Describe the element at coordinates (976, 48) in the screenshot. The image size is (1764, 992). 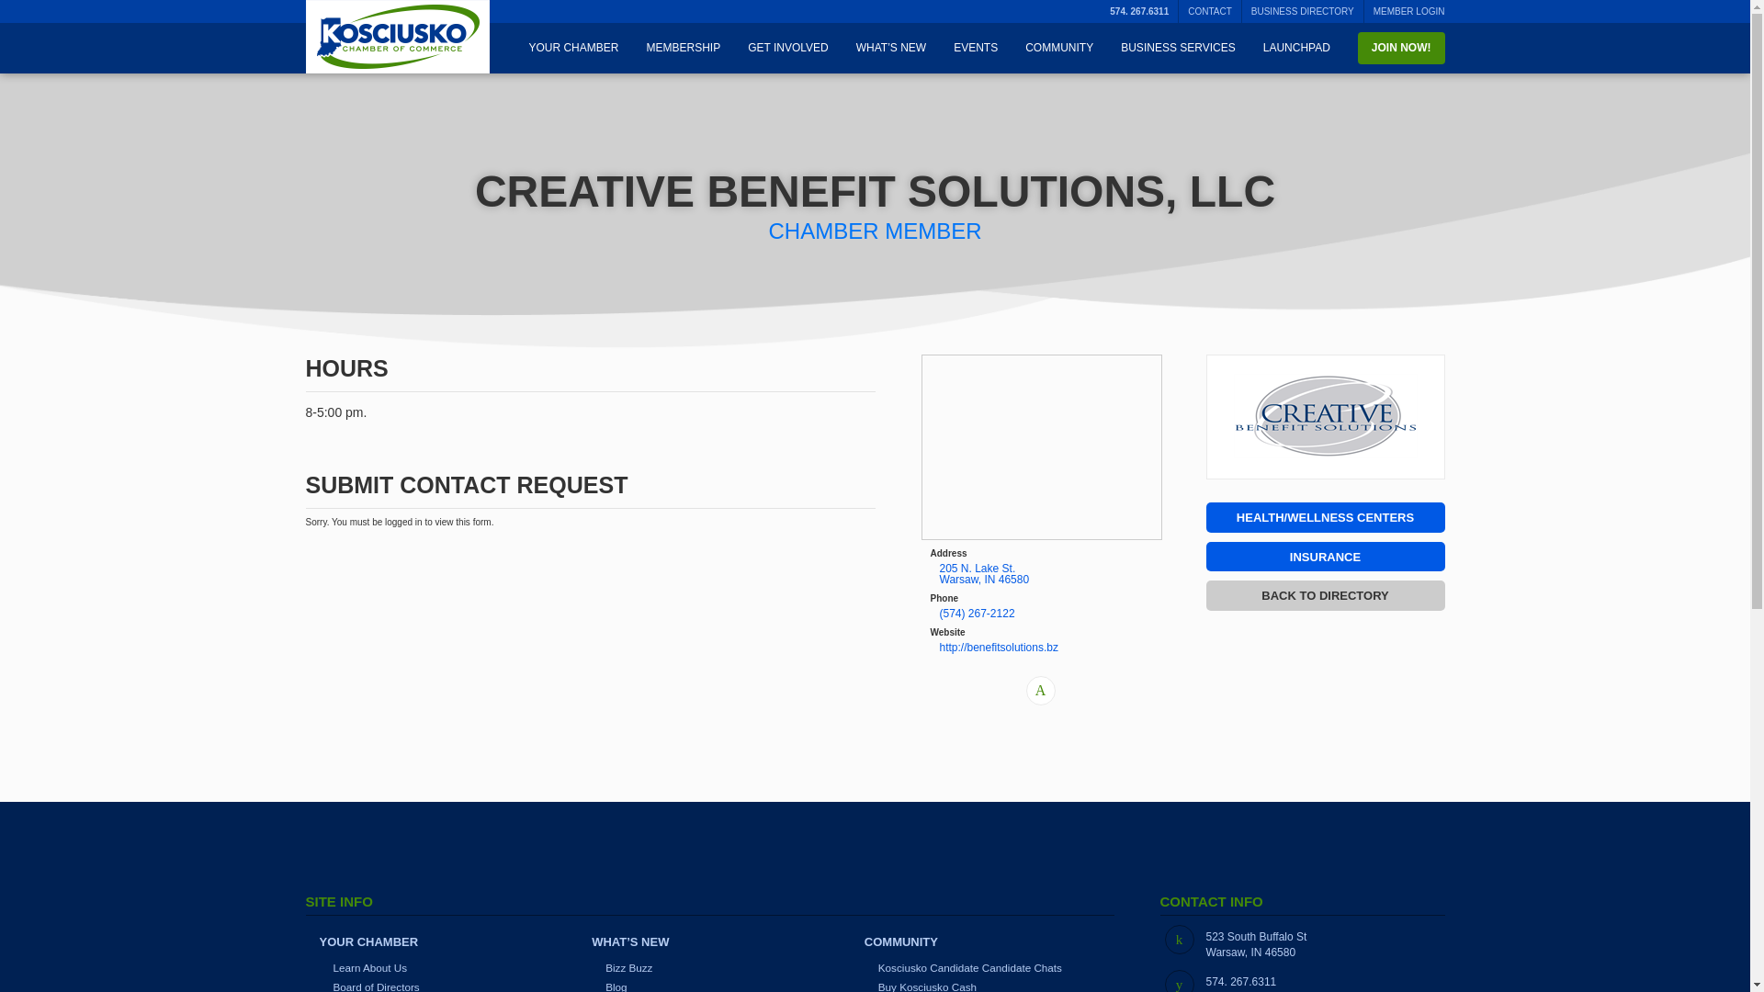
I see `EVENTS` at that location.